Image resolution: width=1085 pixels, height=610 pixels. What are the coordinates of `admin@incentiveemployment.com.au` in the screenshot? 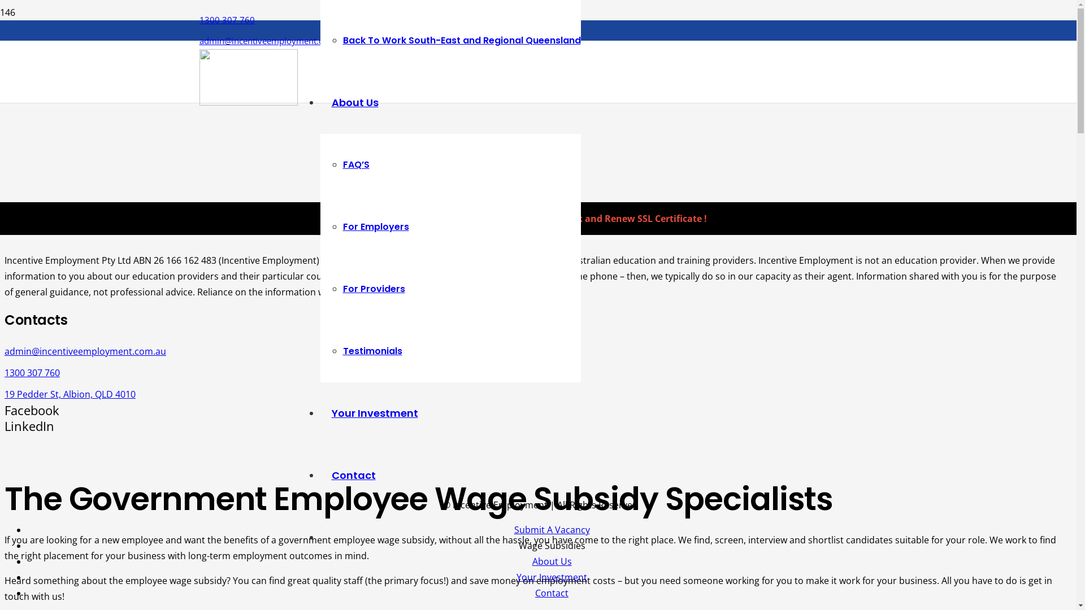 It's located at (273, 41).